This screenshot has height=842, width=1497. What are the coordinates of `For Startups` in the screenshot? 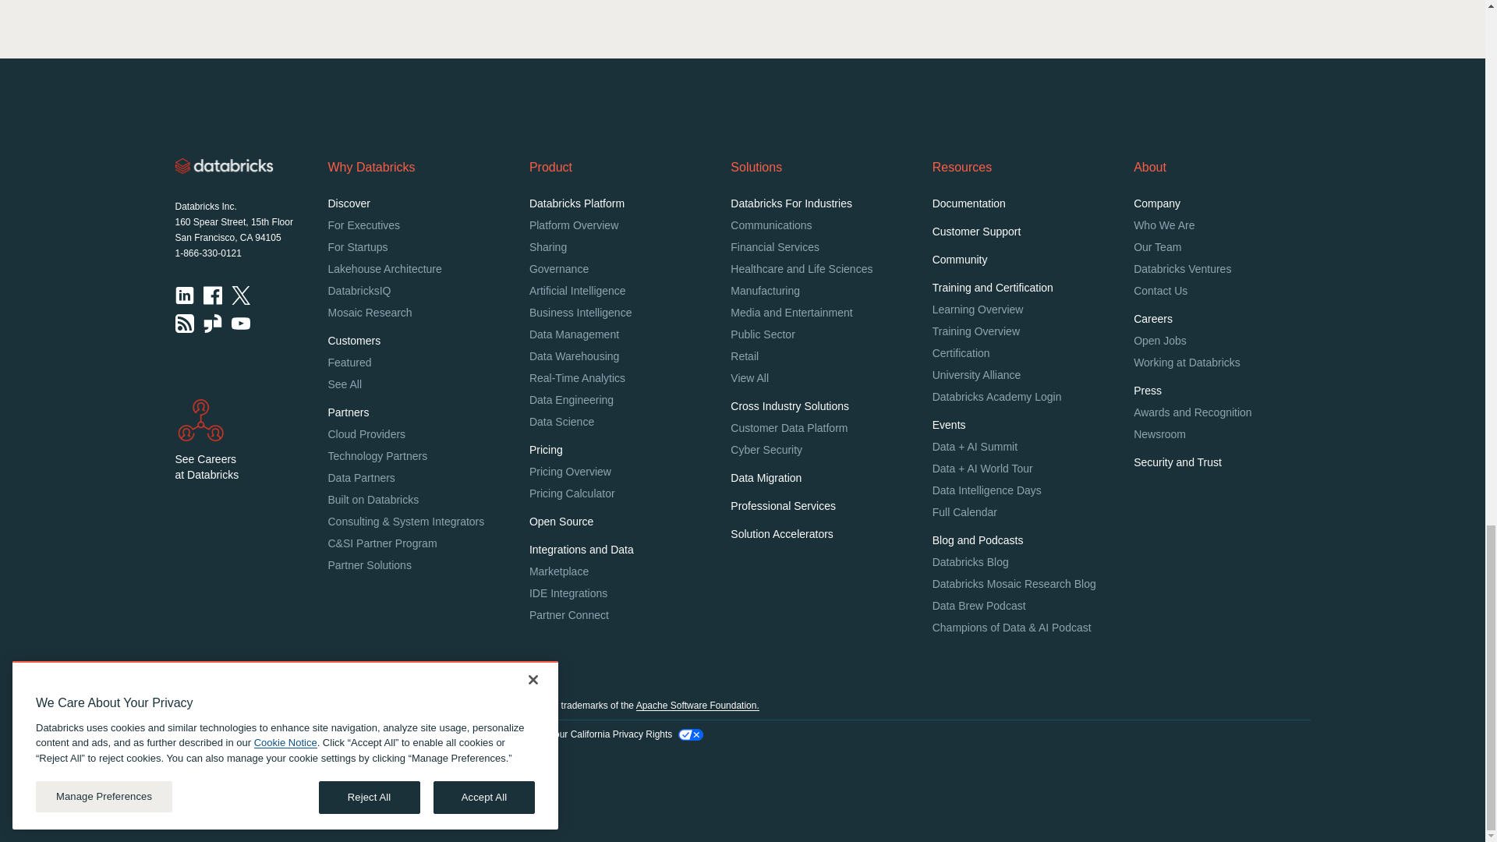 It's located at (357, 246).